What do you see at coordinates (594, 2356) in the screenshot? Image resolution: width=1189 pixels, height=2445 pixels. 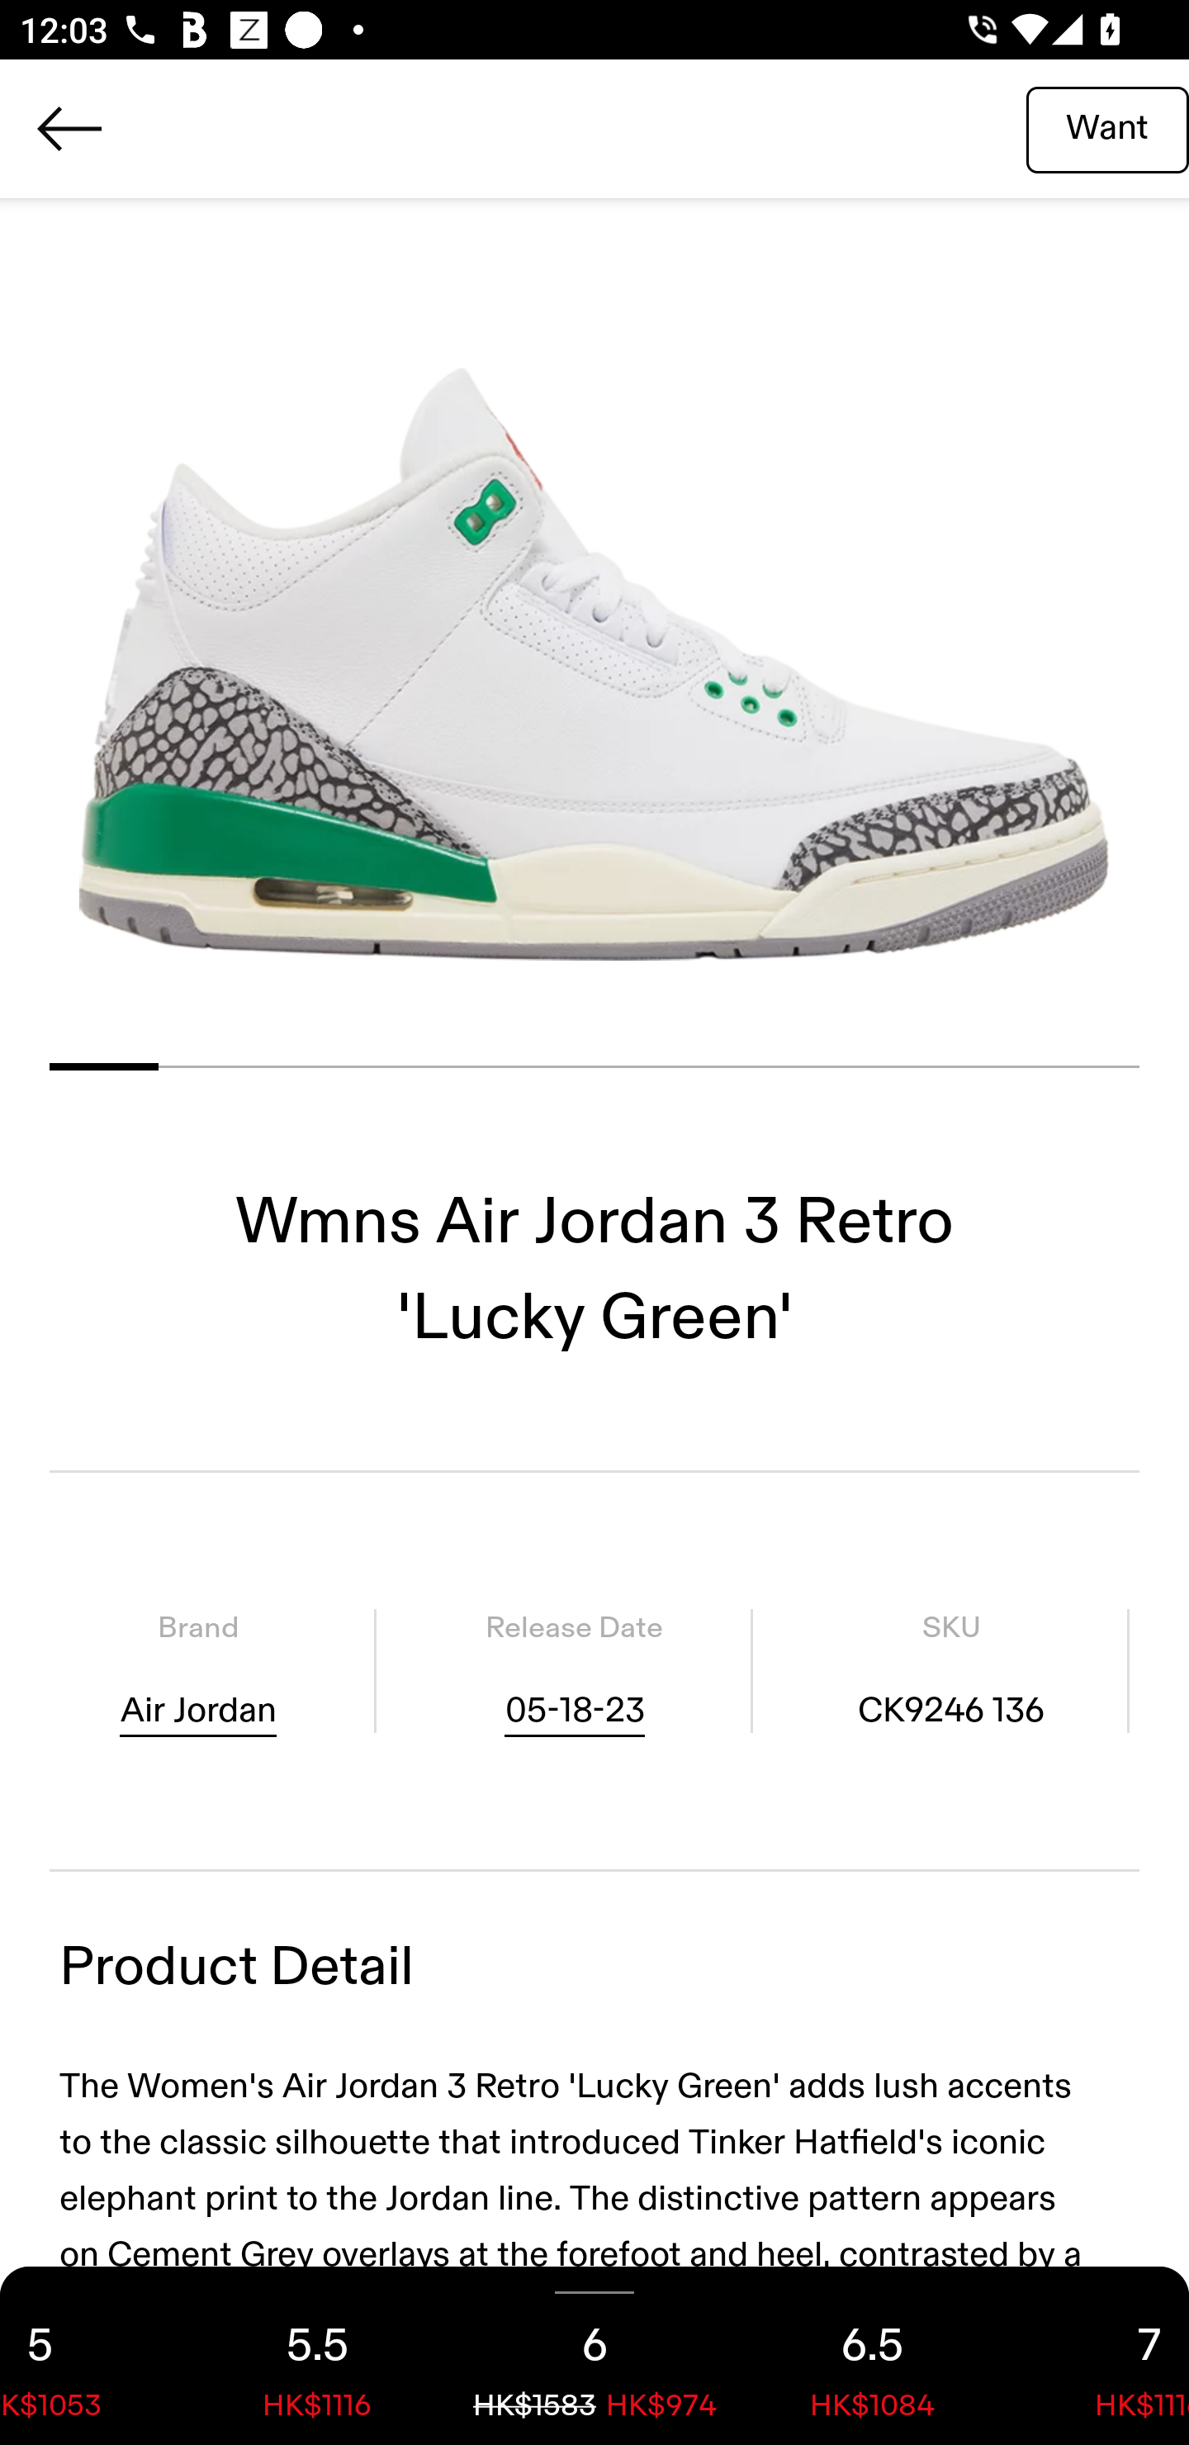 I see `6 HK$1583 HK$974` at bounding box center [594, 2356].